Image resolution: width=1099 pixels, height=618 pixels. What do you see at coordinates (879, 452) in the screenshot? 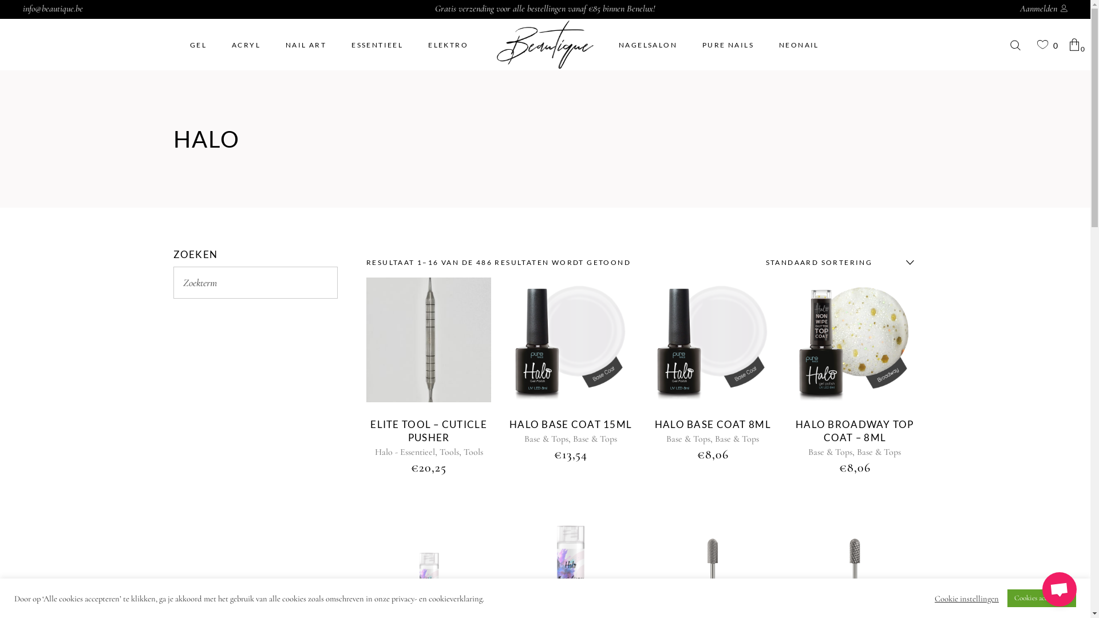
I see `Base & Tops` at bounding box center [879, 452].